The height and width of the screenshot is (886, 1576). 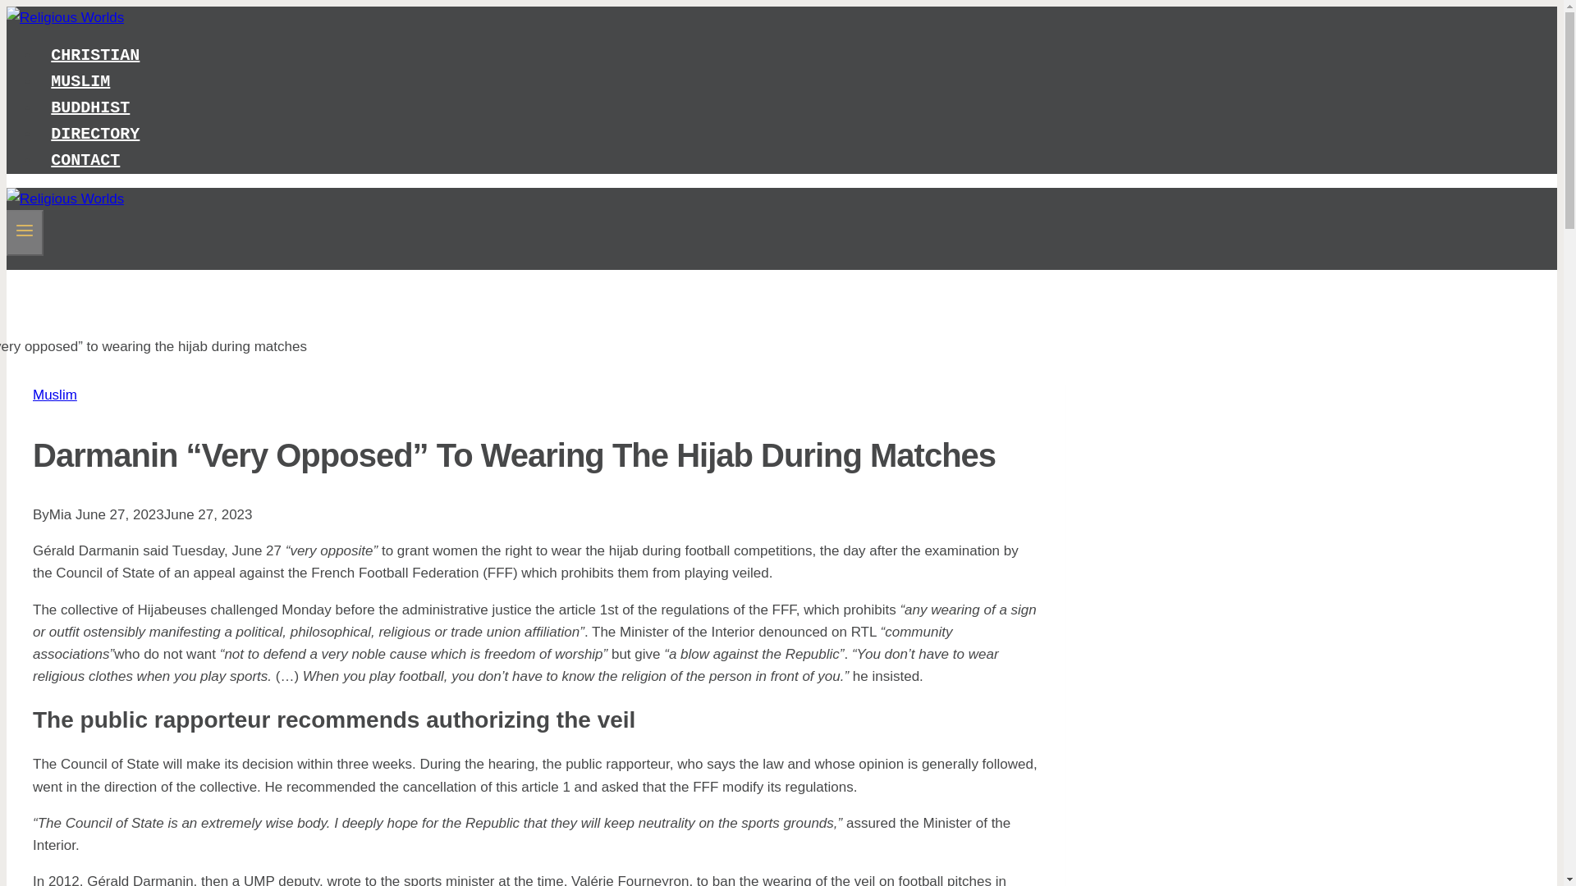 What do you see at coordinates (90, 108) in the screenshot?
I see `BUDDHIST` at bounding box center [90, 108].